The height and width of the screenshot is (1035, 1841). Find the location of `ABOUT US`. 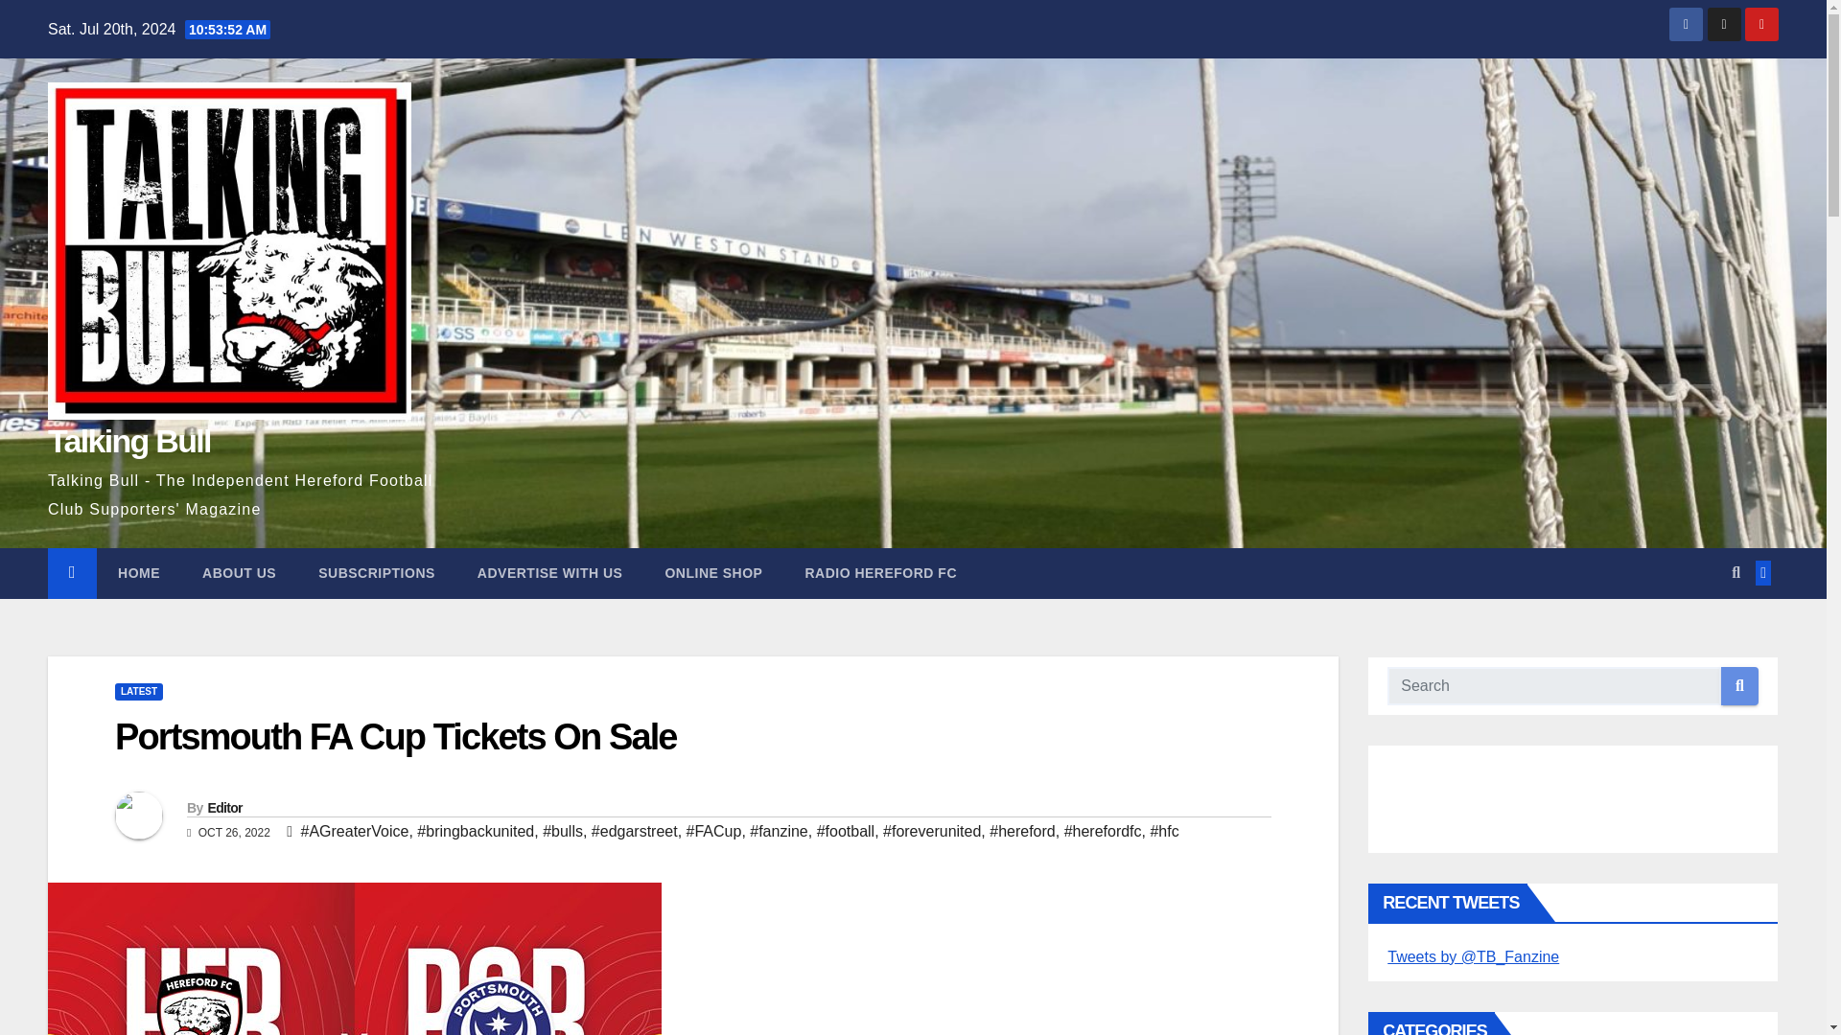

ABOUT US is located at coordinates (238, 573).